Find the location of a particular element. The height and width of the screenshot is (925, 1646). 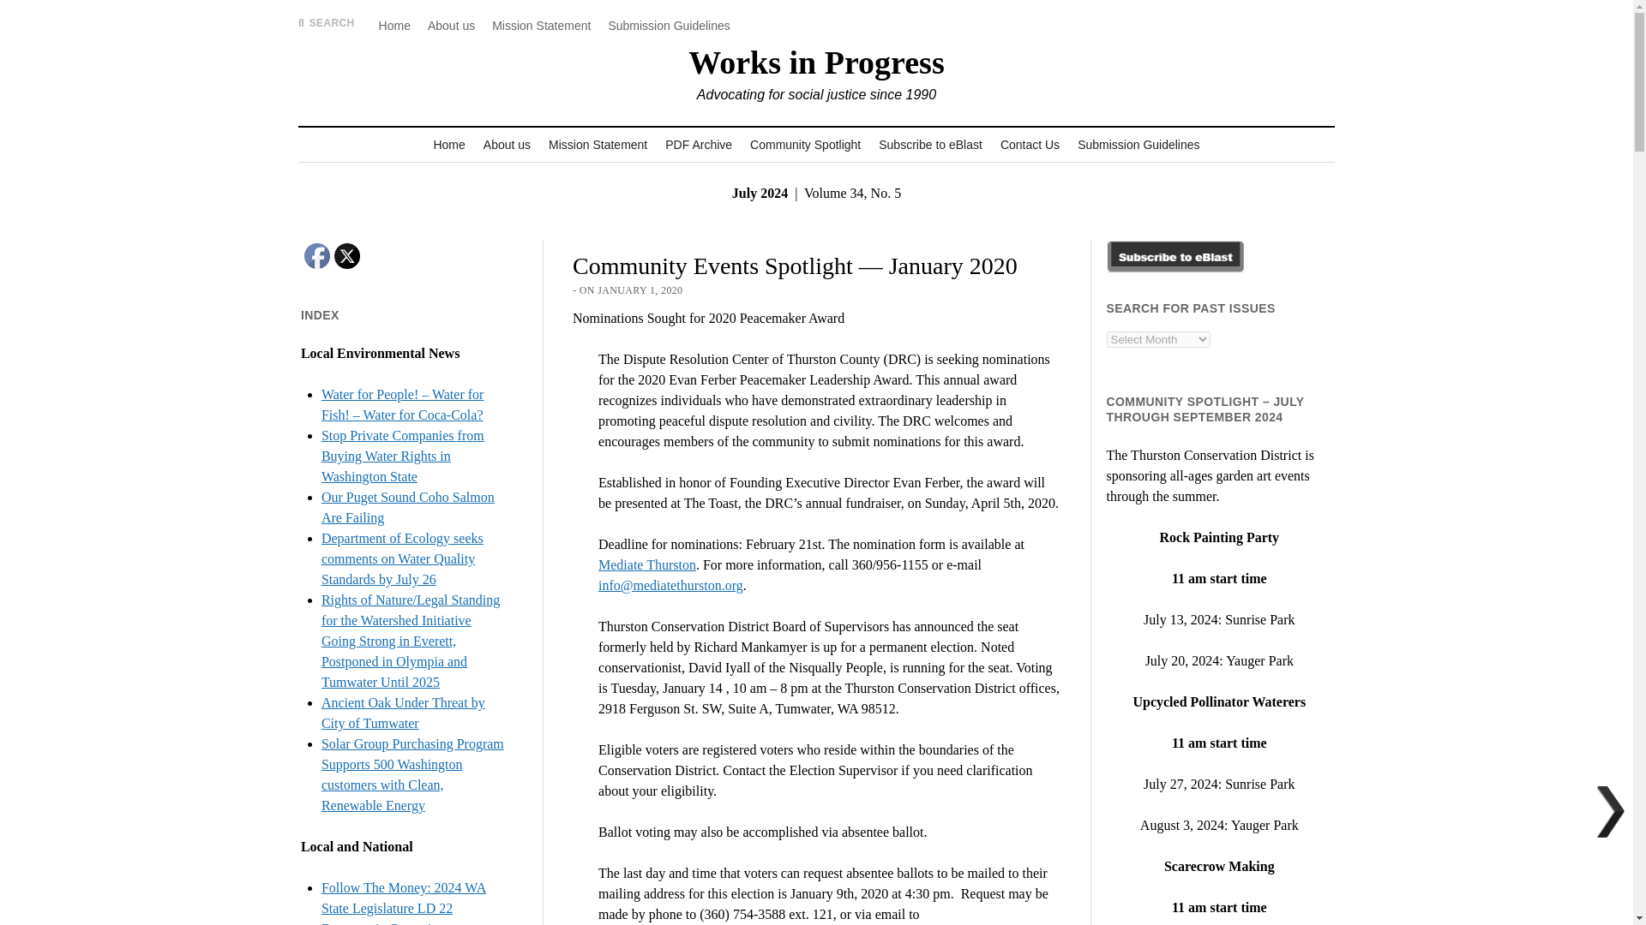

Mission Statement is located at coordinates (541, 26).